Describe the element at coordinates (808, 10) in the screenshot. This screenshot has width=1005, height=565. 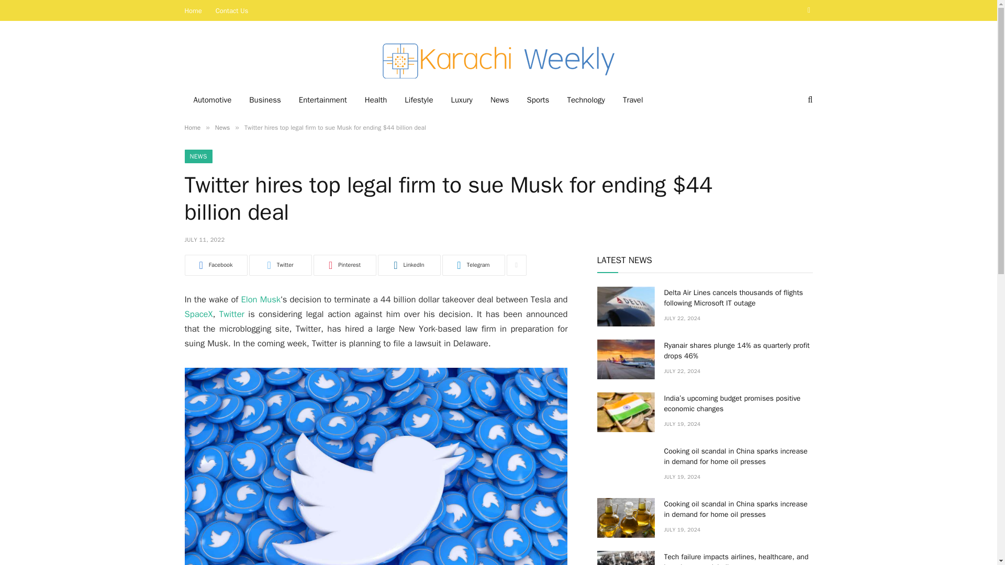
I see `Switch to Dark Design - easier on eyes.` at that location.